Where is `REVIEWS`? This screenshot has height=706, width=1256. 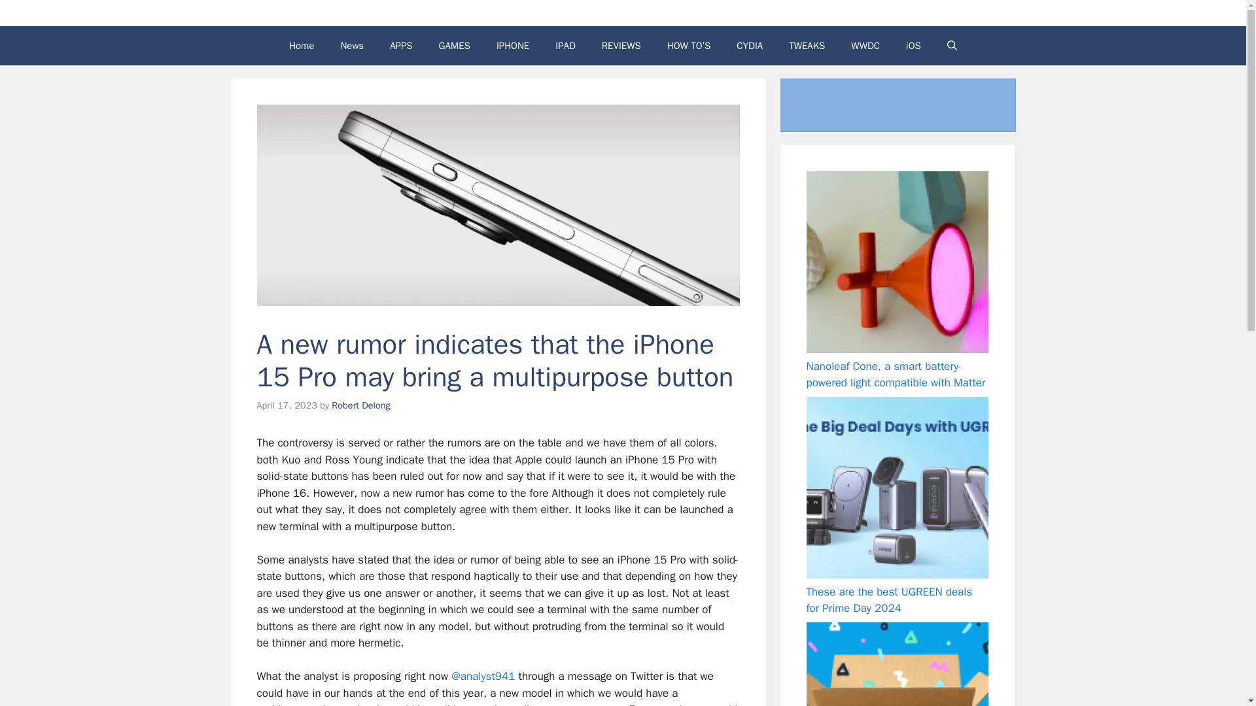
REVIEWS is located at coordinates (621, 46).